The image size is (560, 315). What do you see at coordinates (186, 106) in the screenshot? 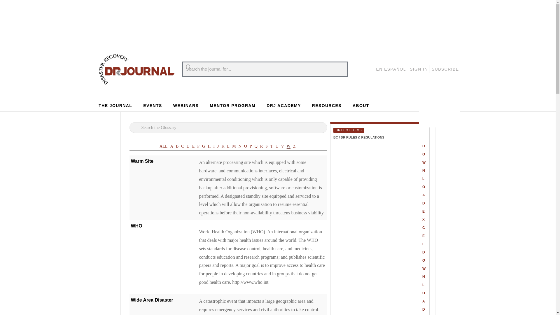
I see `WEBINARS` at bounding box center [186, 106].